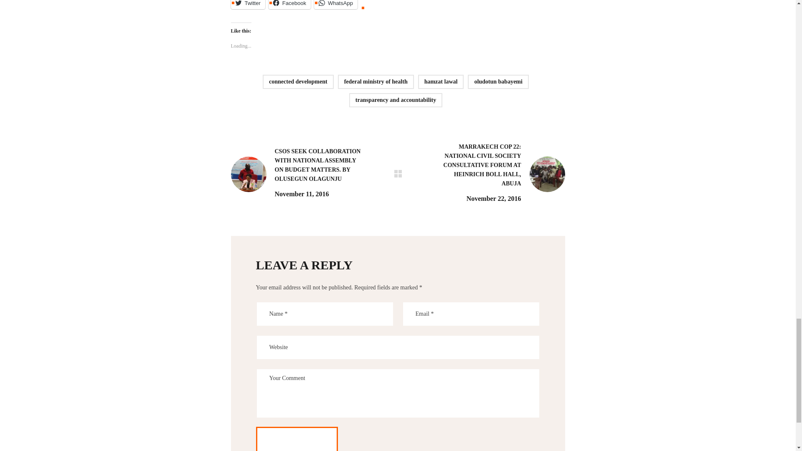  Describe the element at coordinates (247, 4) in the screenshot. I see `Click to share on Twitter` at that location.